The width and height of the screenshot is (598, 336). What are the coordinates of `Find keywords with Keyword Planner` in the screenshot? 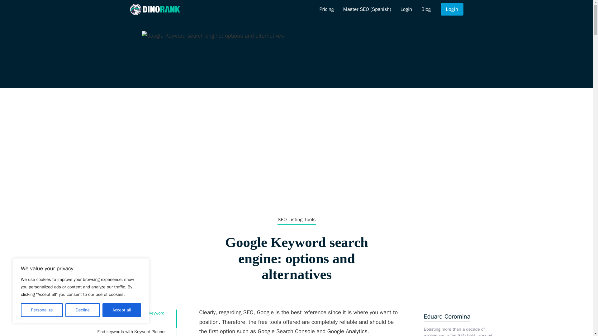 It's located at (132, 332).